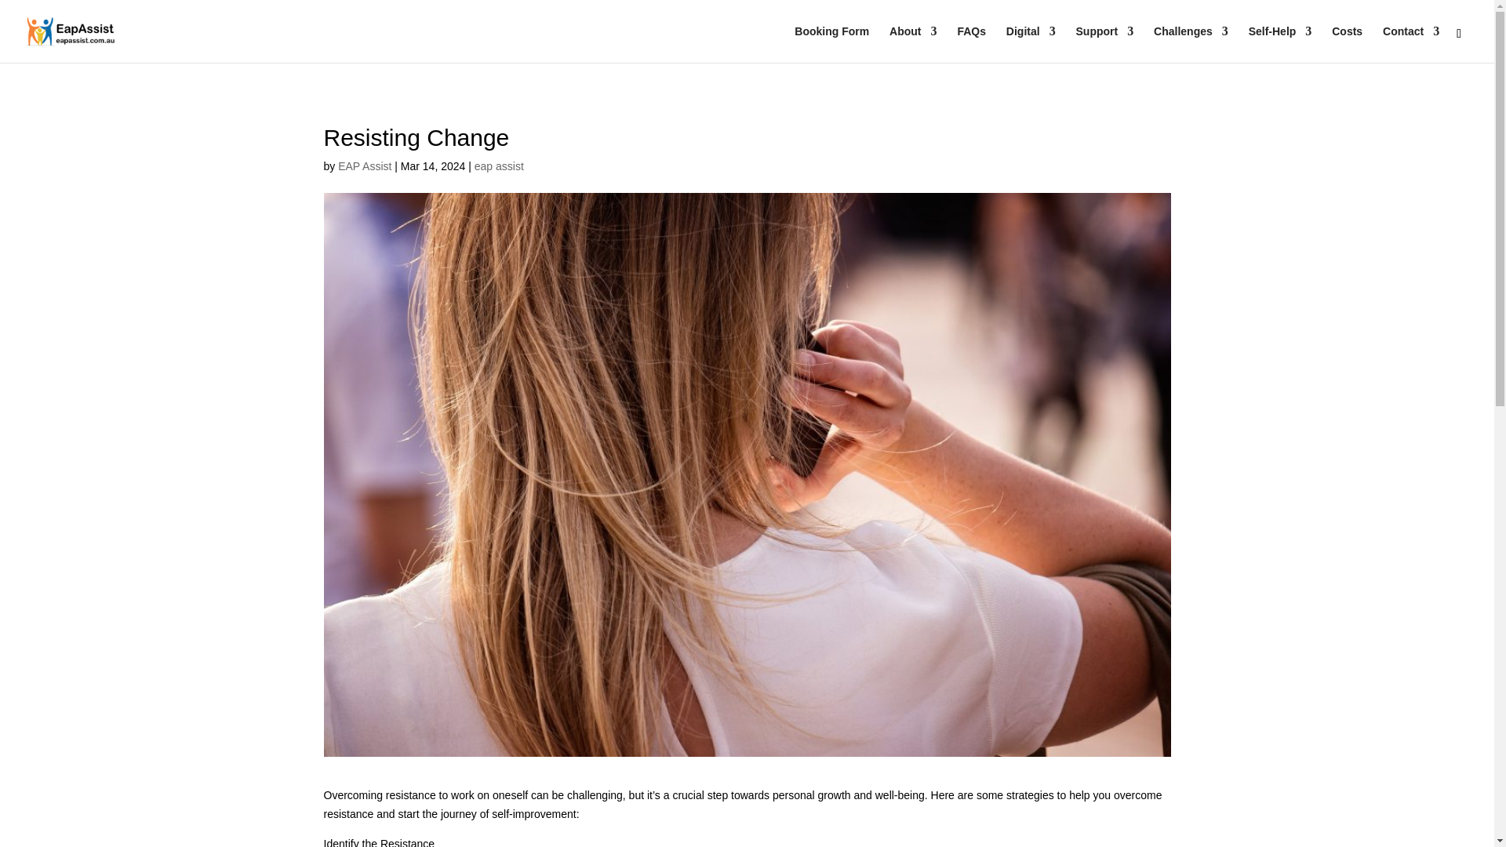  I want to click on Digital, so click(1031, 44).